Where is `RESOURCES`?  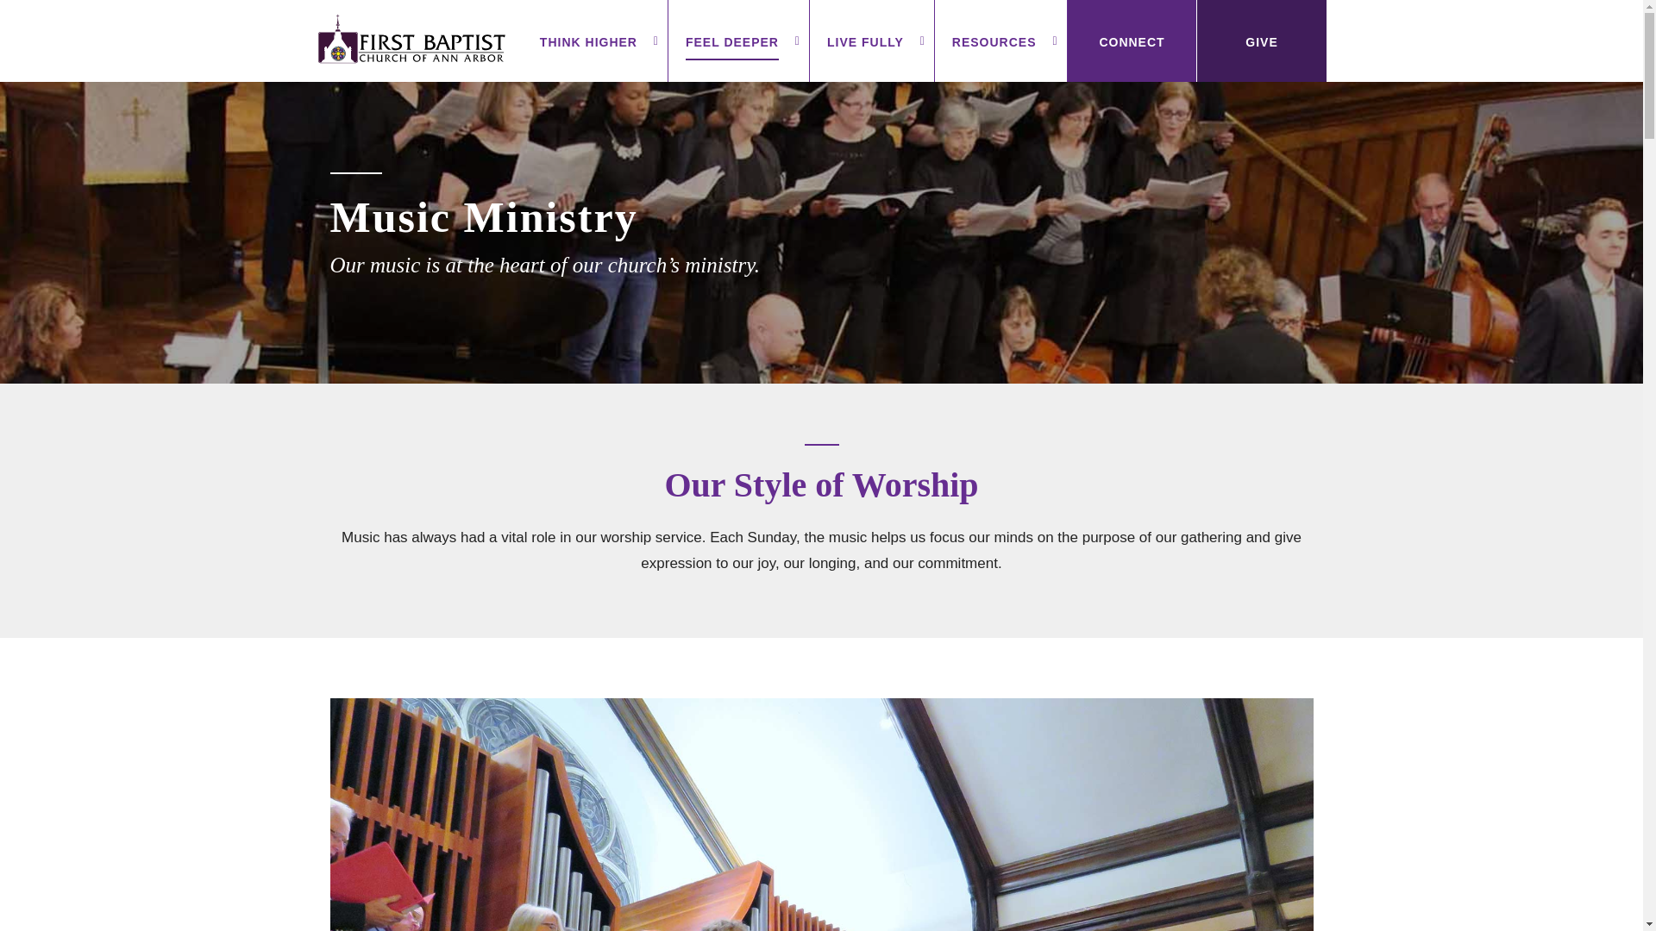
RESOURCES is located at coordinates (1000, 41).